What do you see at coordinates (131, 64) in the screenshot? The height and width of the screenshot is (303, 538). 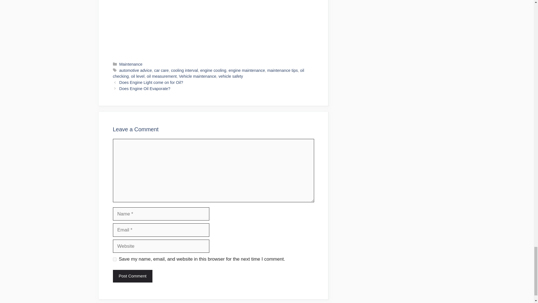 I see `Maintenance` at bounding box center [131, 64].